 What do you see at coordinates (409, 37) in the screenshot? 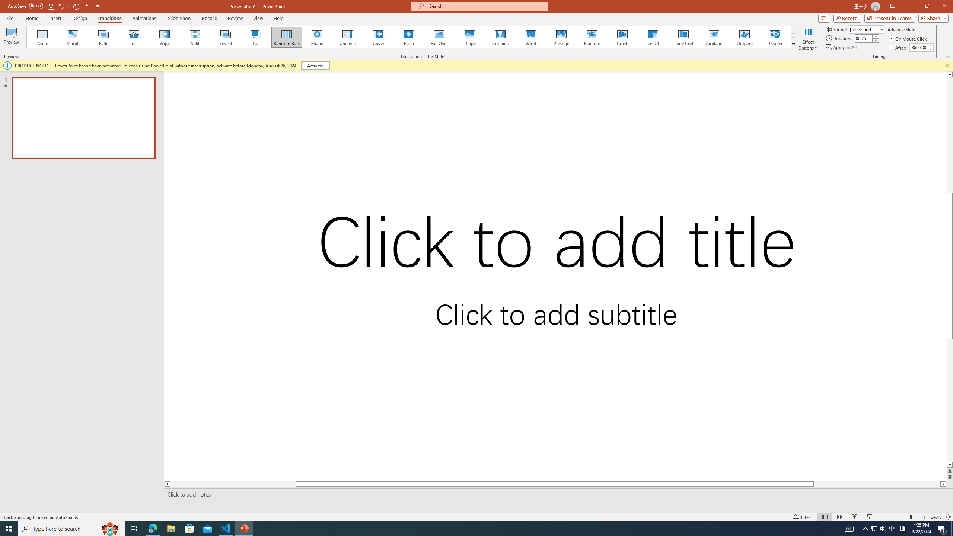
I see `Flash` at bounding box center [409, 37].